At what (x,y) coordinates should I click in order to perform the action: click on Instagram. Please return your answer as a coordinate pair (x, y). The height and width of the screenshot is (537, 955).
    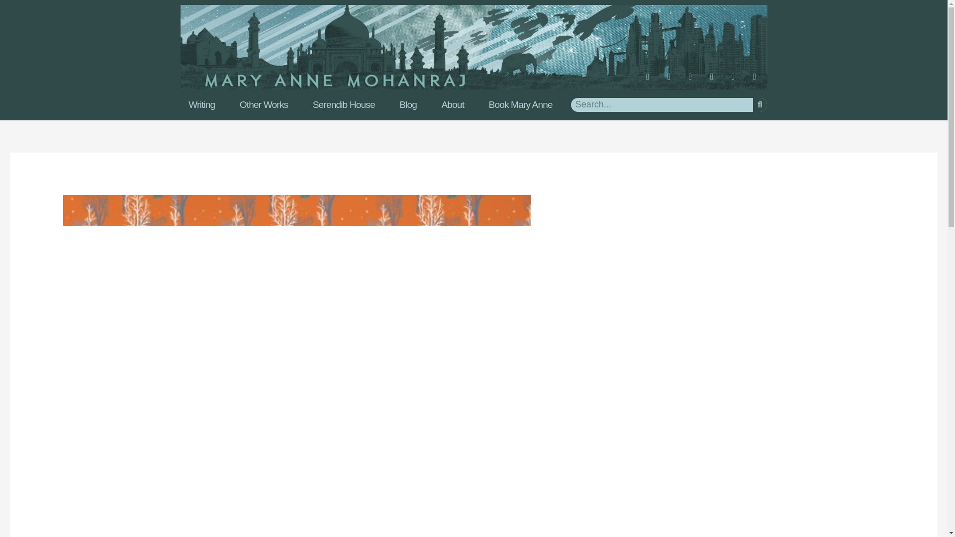
    Looking at the image, I should click on (673, 81).